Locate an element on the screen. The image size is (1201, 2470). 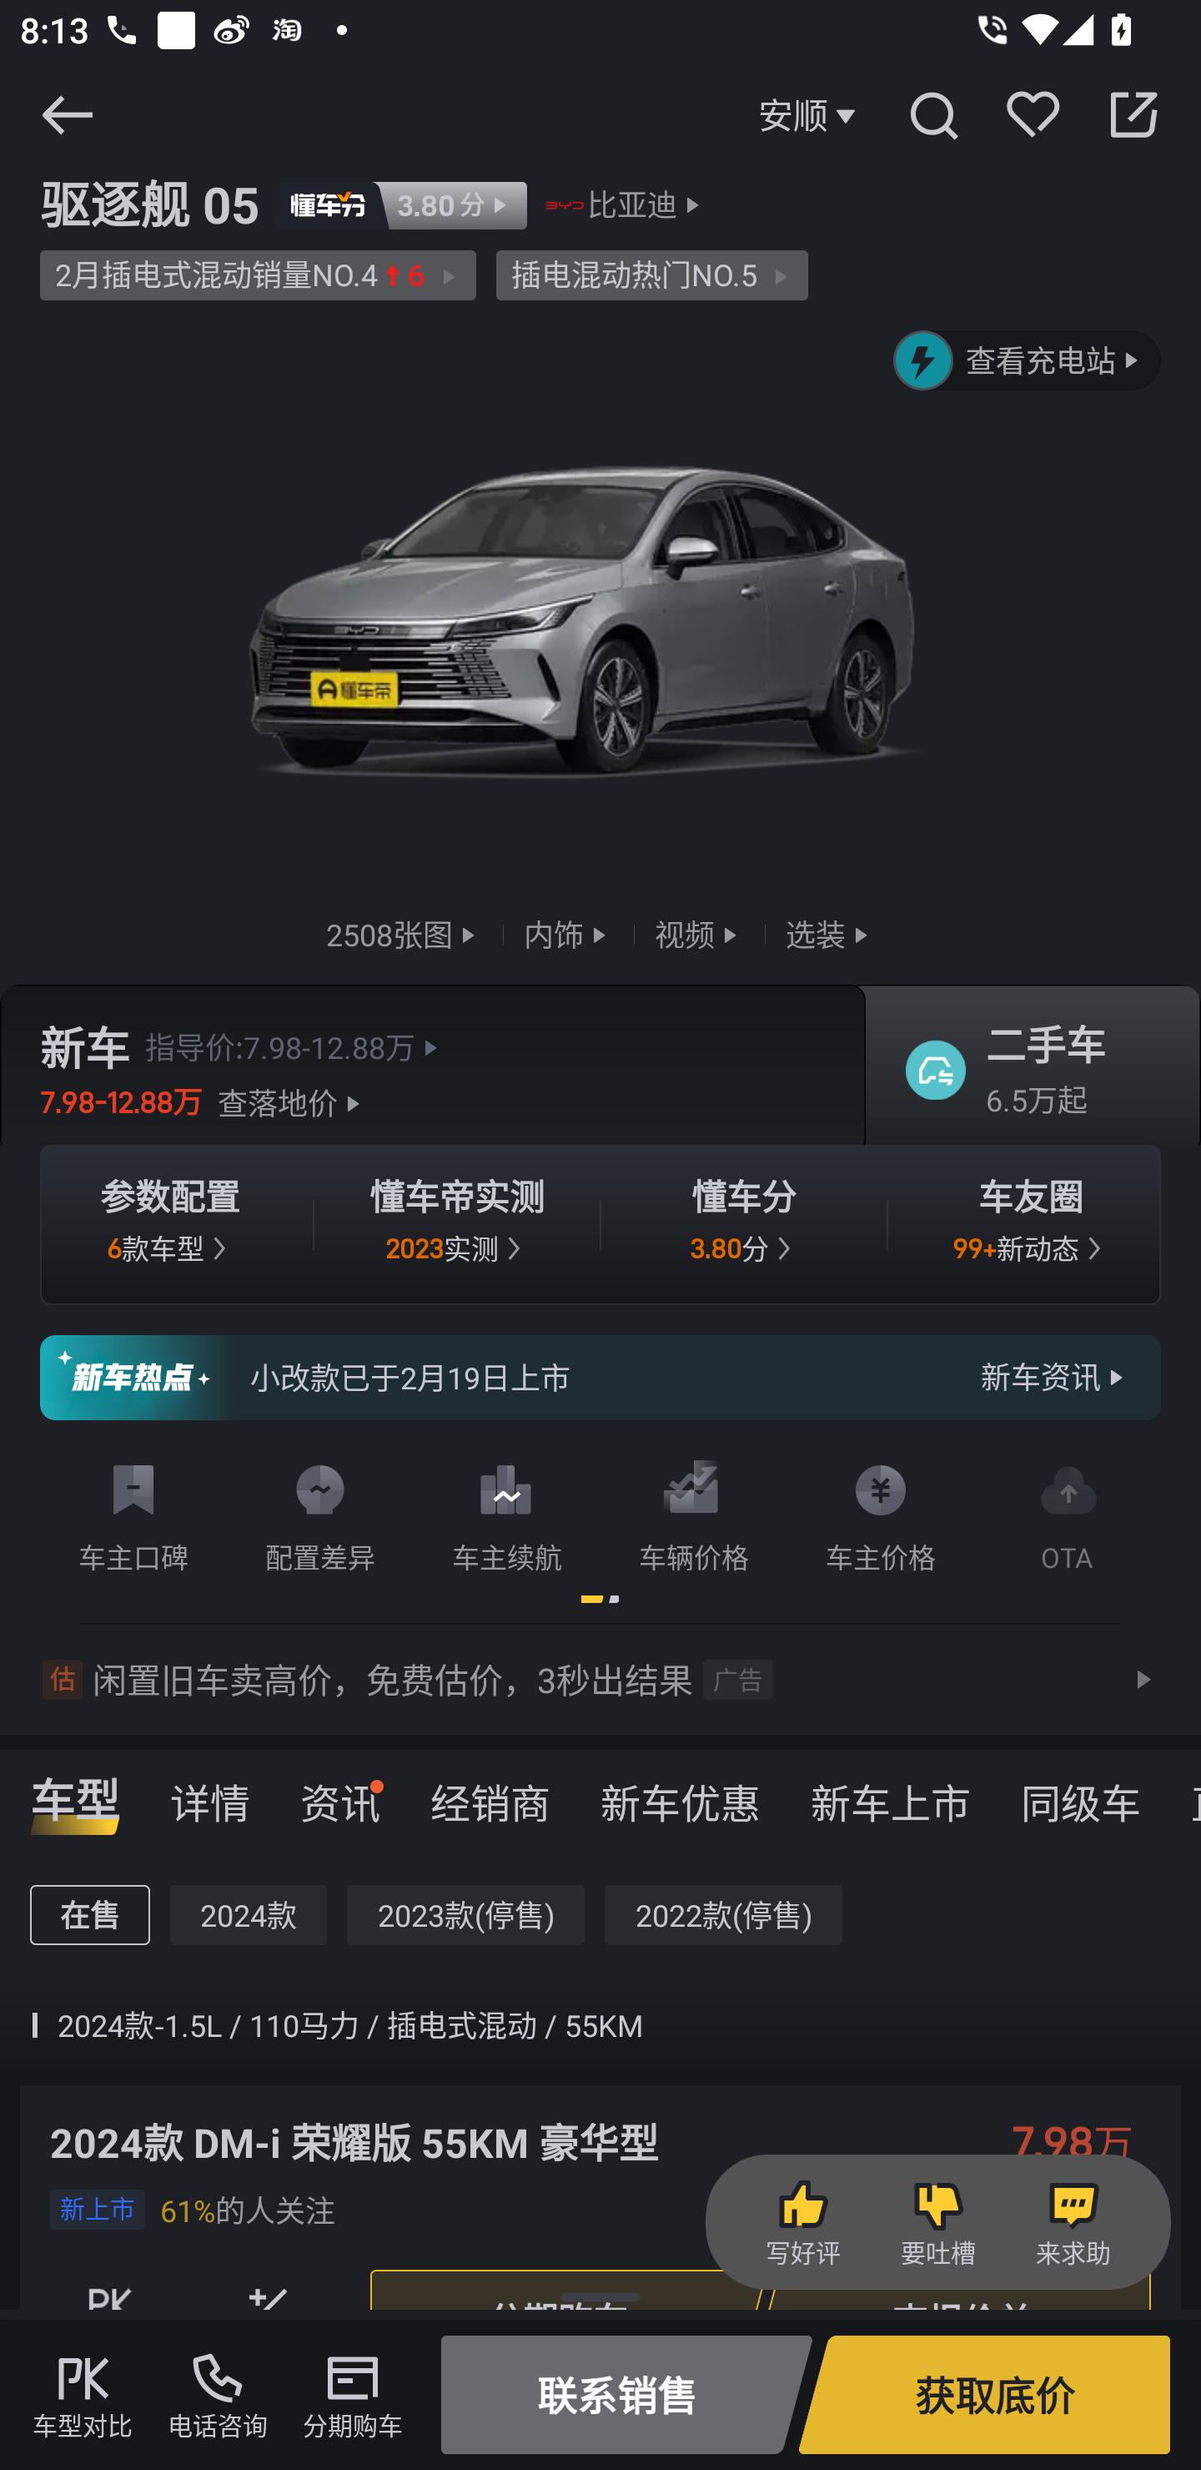
车友圈 99+ 新动态  is located at coordinates (1031, 1225).